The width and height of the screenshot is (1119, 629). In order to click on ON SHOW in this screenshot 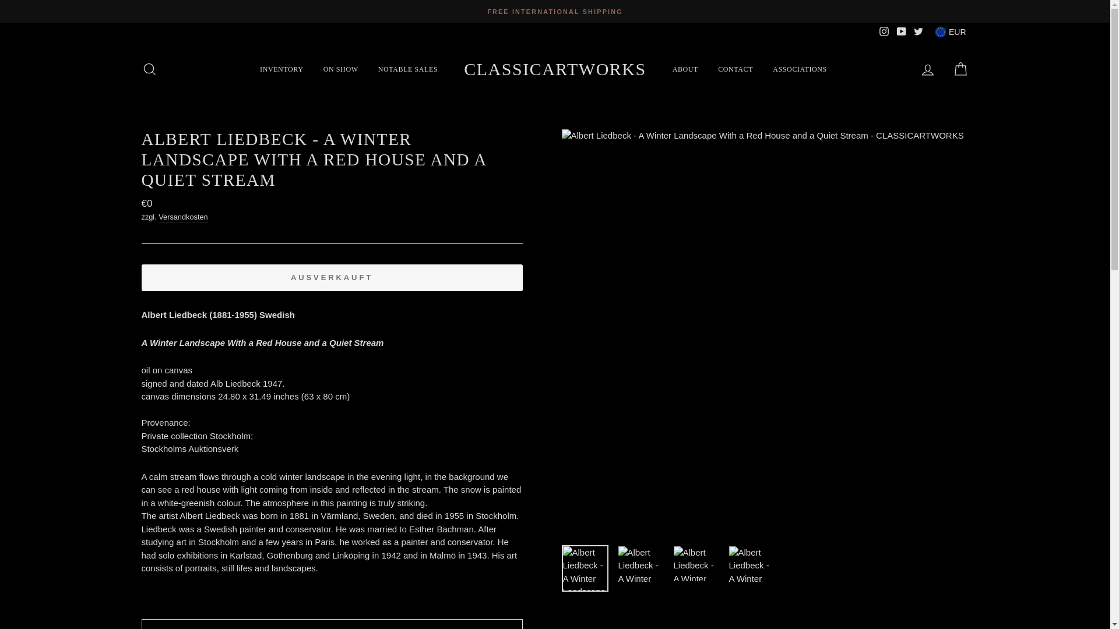, I will do `click(340, 69)`.